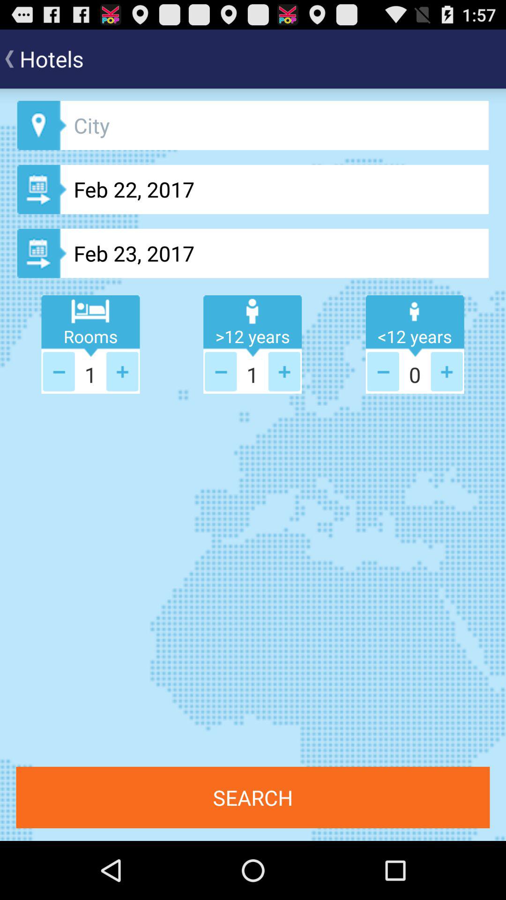  I want to click on add one, so click(446, 371).